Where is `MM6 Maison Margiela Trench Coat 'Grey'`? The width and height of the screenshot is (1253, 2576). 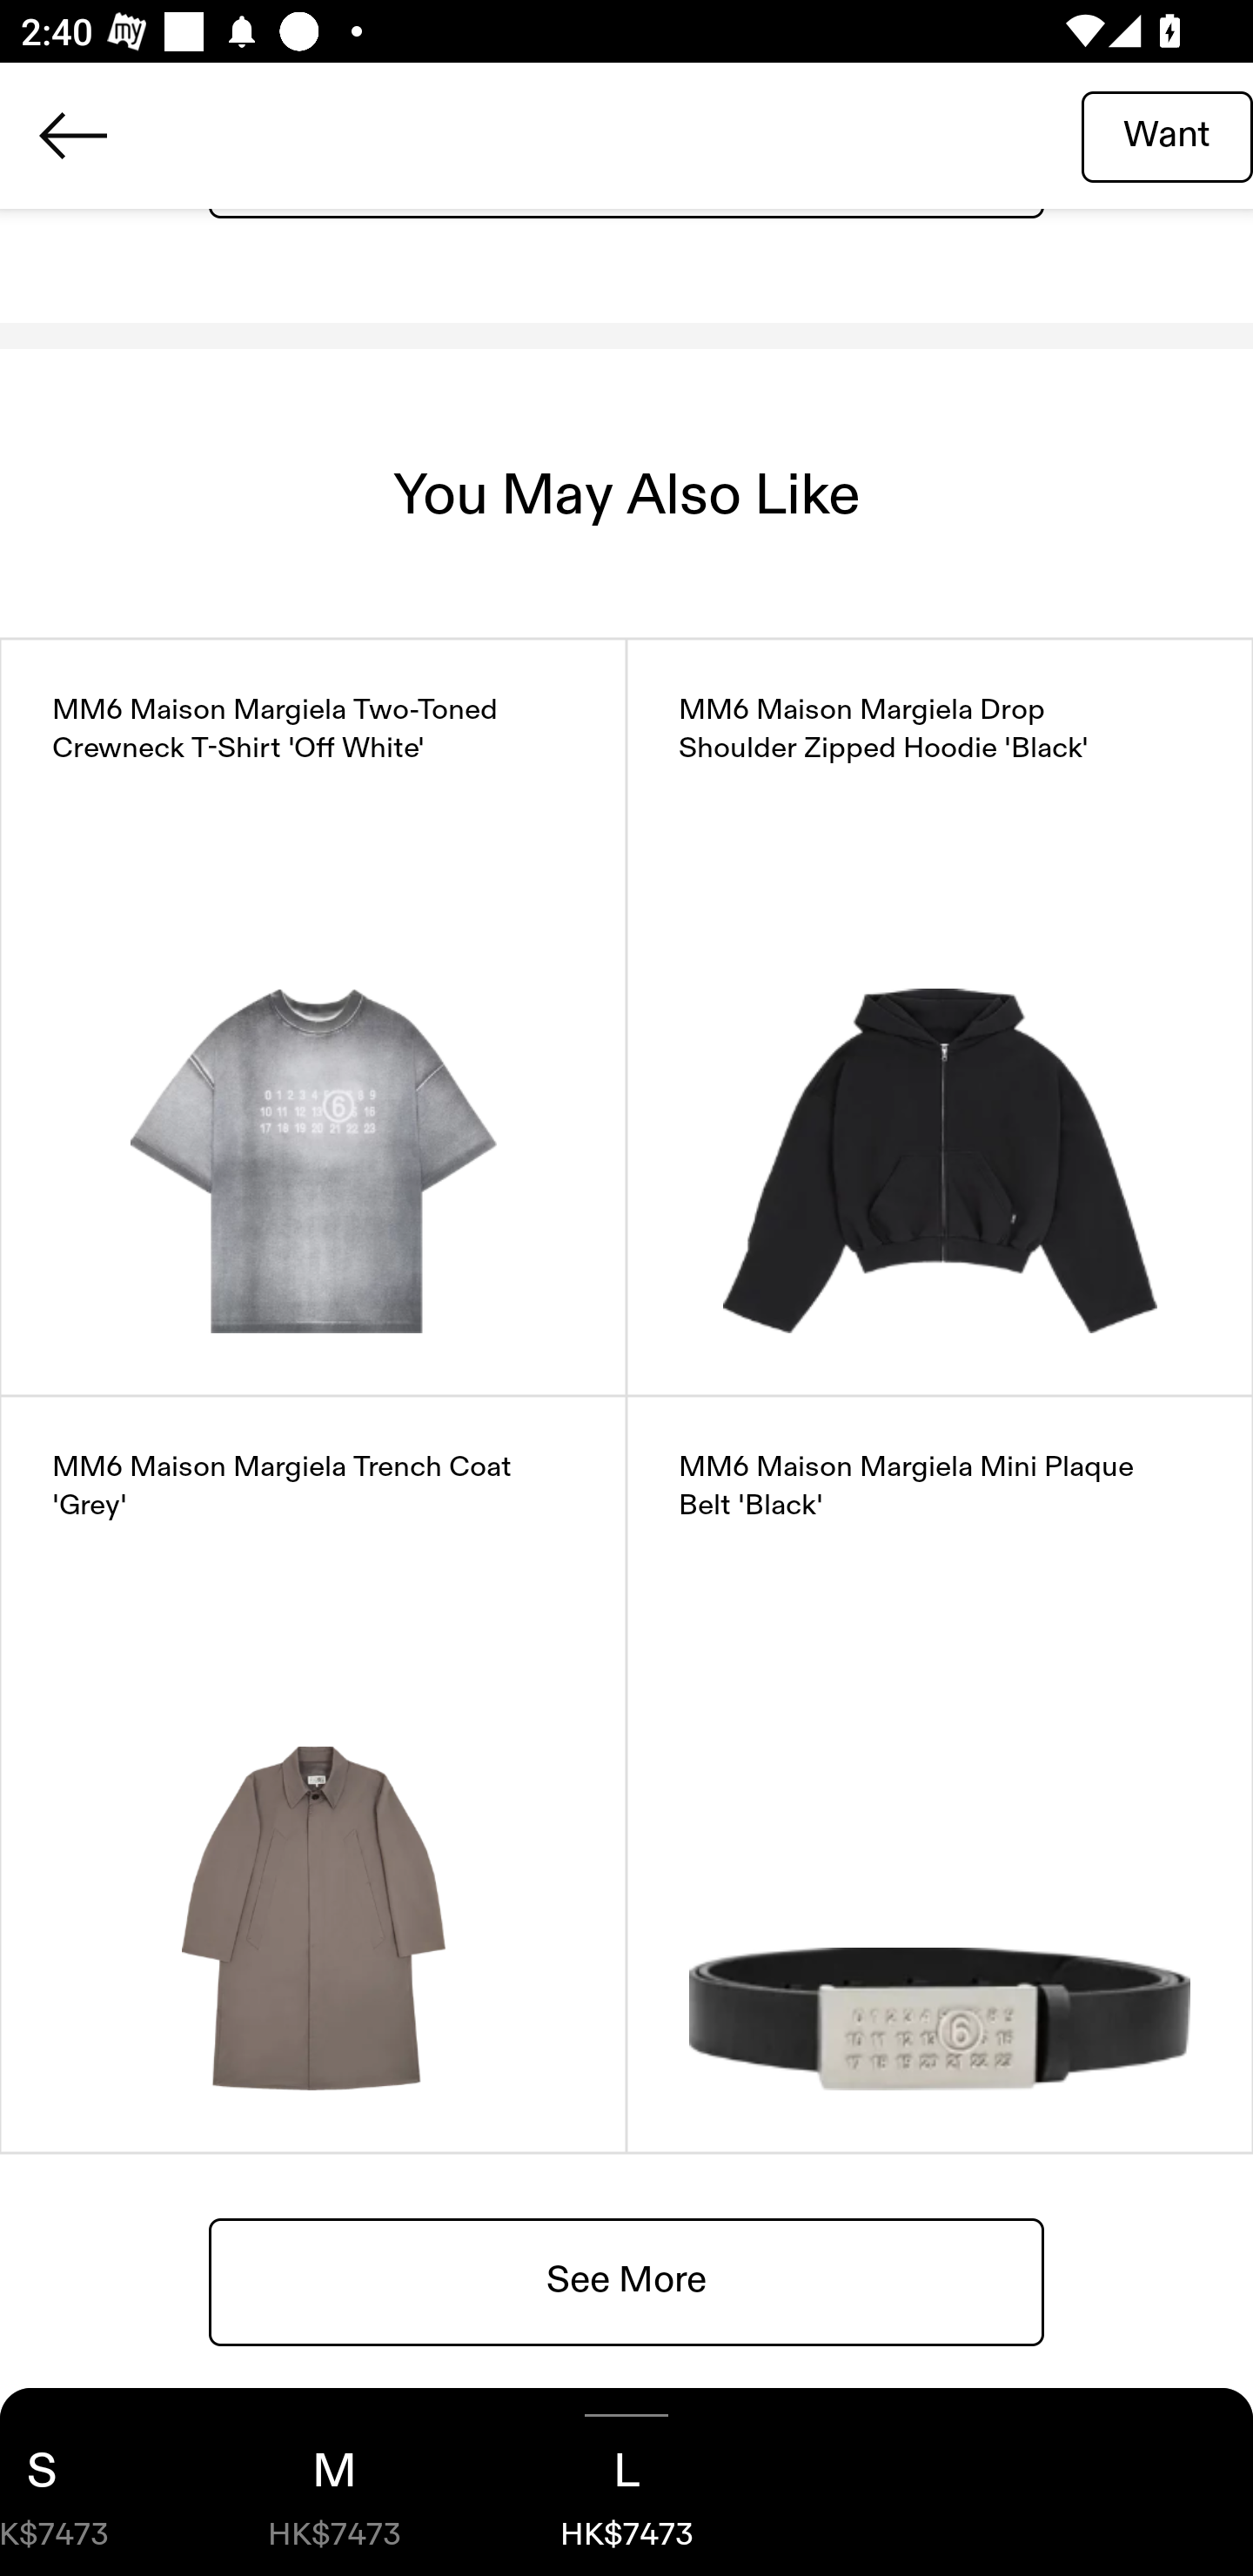
MM6 Maison Margiela Trench Coat 'Grey' is located at coordinates (313, 1774).